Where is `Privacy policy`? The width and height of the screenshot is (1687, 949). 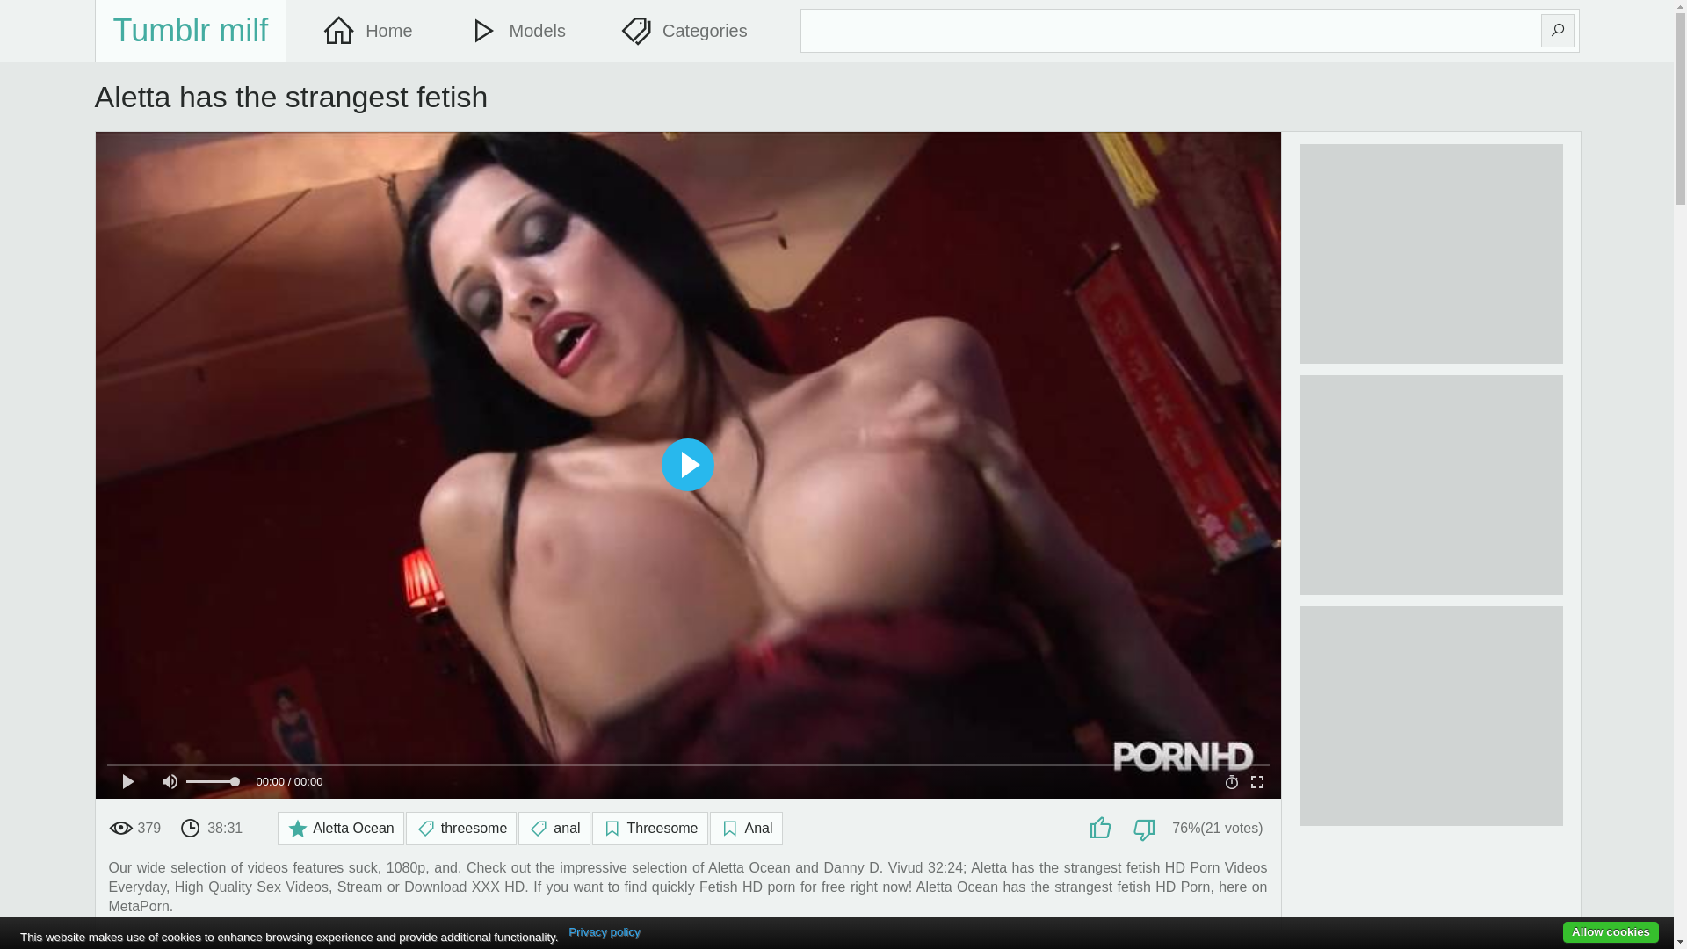 Privacy policy is located at coordinates (605, 932).